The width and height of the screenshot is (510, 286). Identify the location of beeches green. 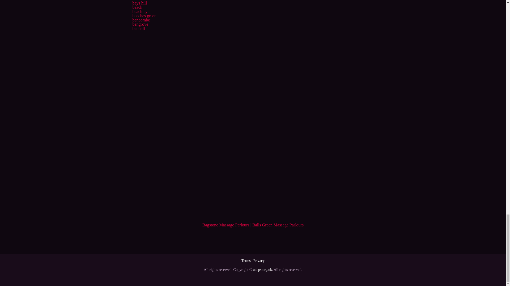
(144, 16).